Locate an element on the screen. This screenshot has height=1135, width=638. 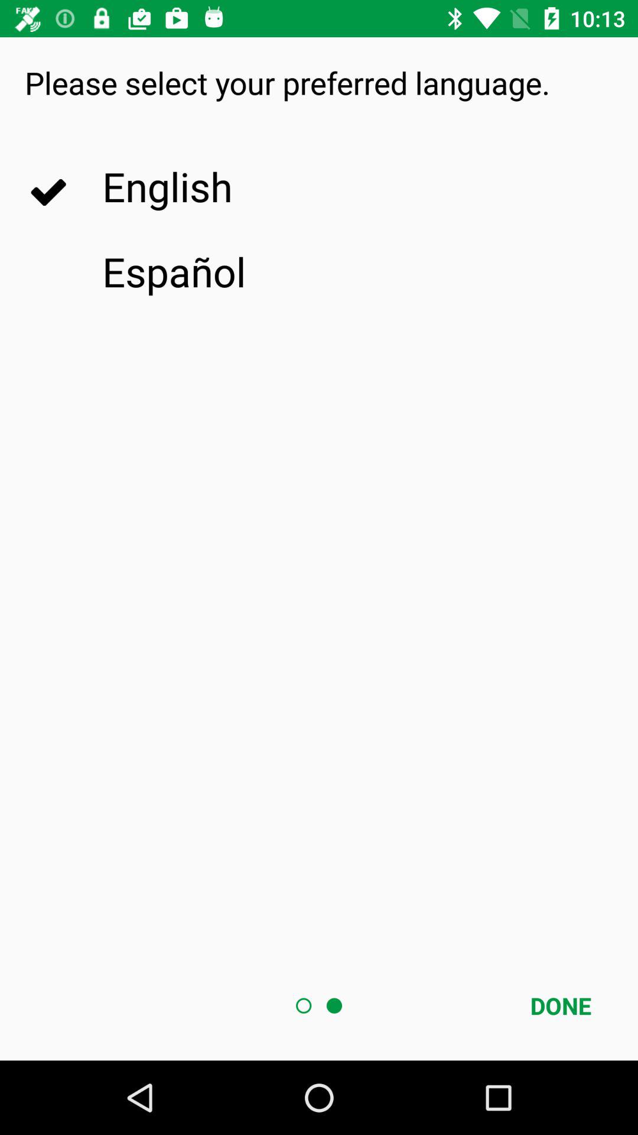
launch icon at the bottom right corner is located at coordinates (561, 1006).